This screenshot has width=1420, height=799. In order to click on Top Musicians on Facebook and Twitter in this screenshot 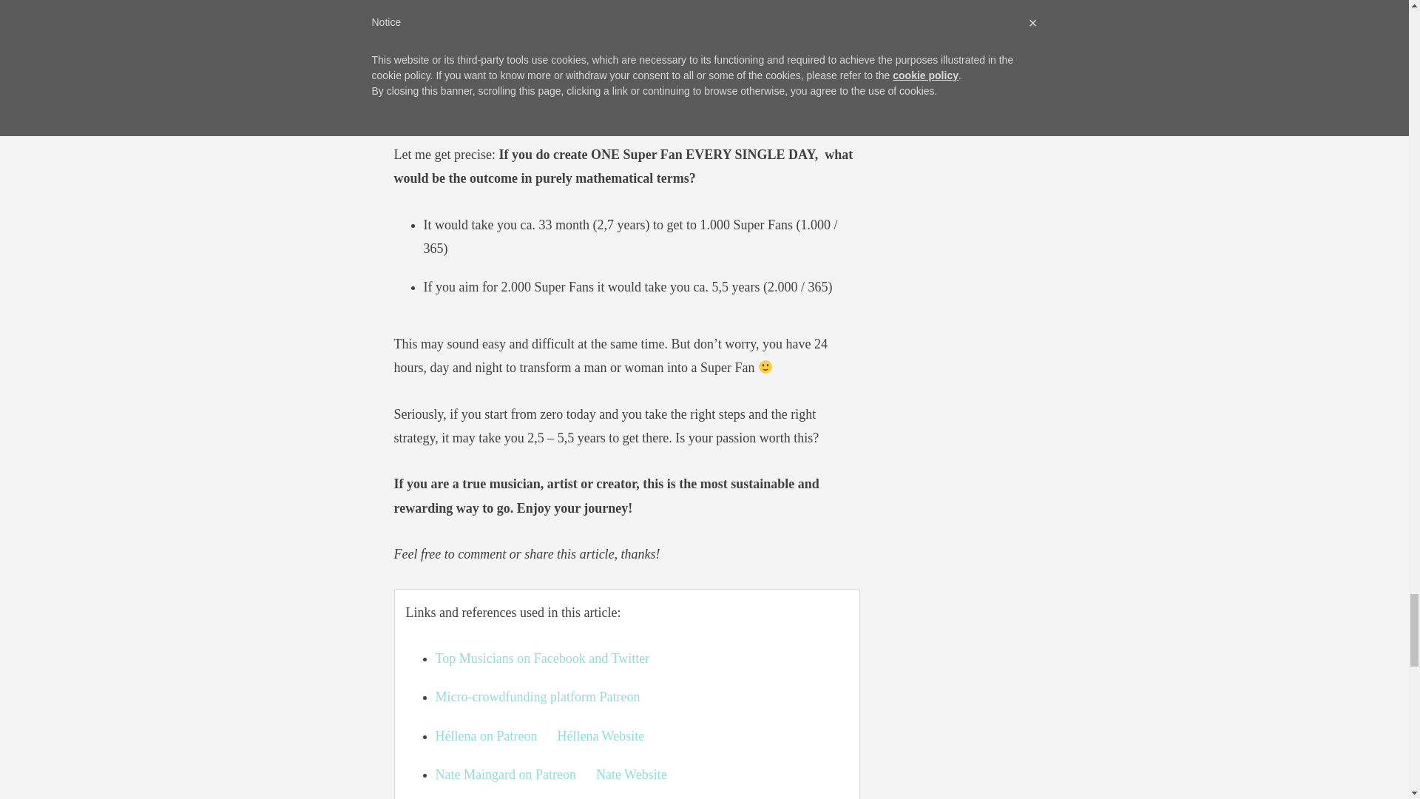, I will do `click(543, 658)`.